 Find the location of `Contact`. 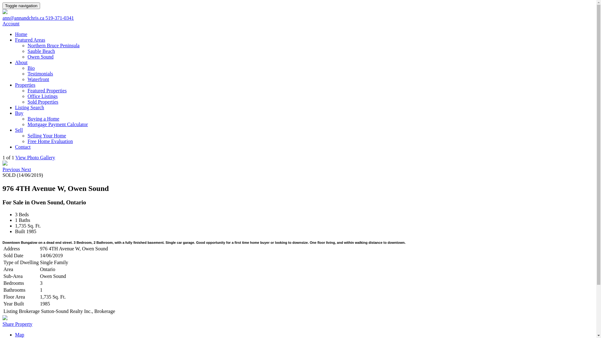

Contact is located at coordinates (23, 147).